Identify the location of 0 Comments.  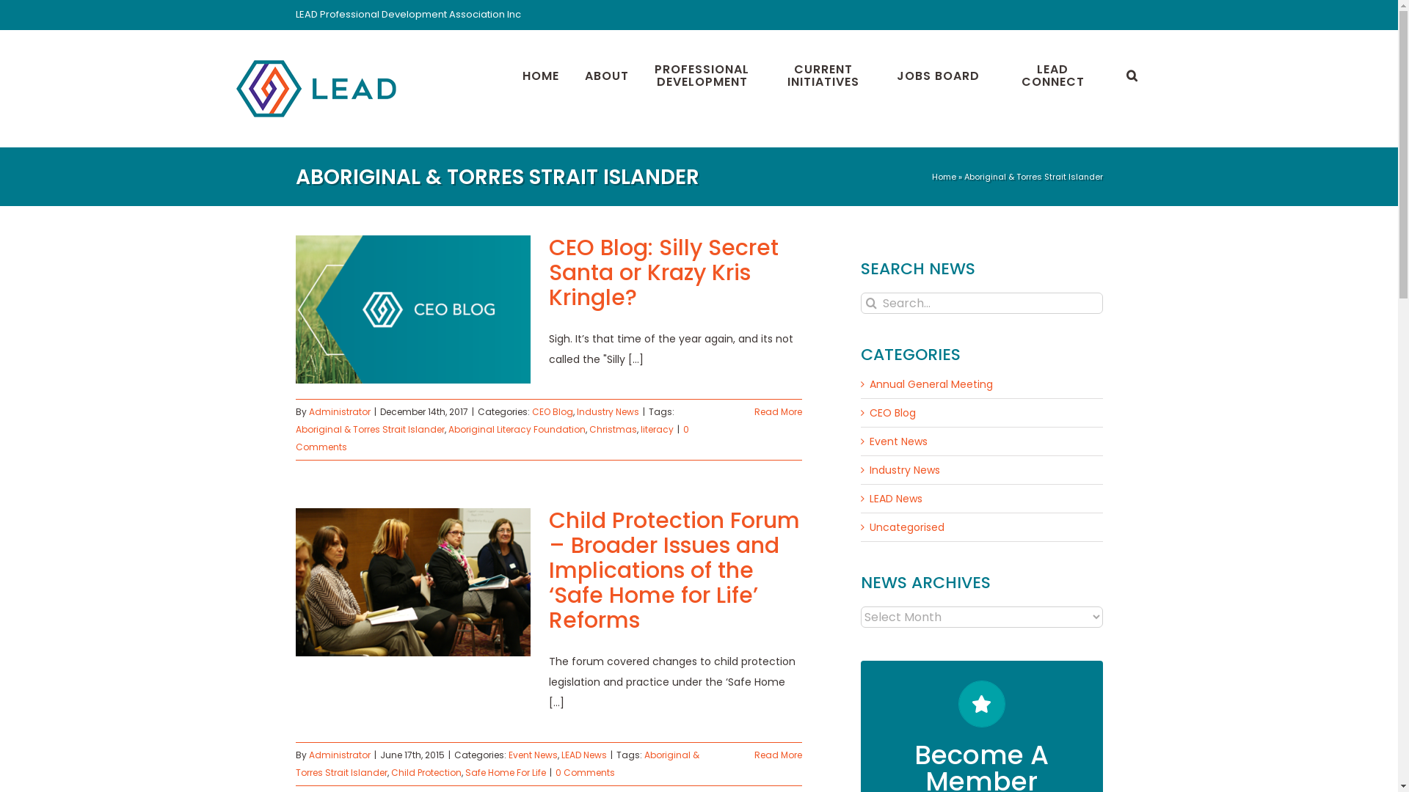
(584, 773).